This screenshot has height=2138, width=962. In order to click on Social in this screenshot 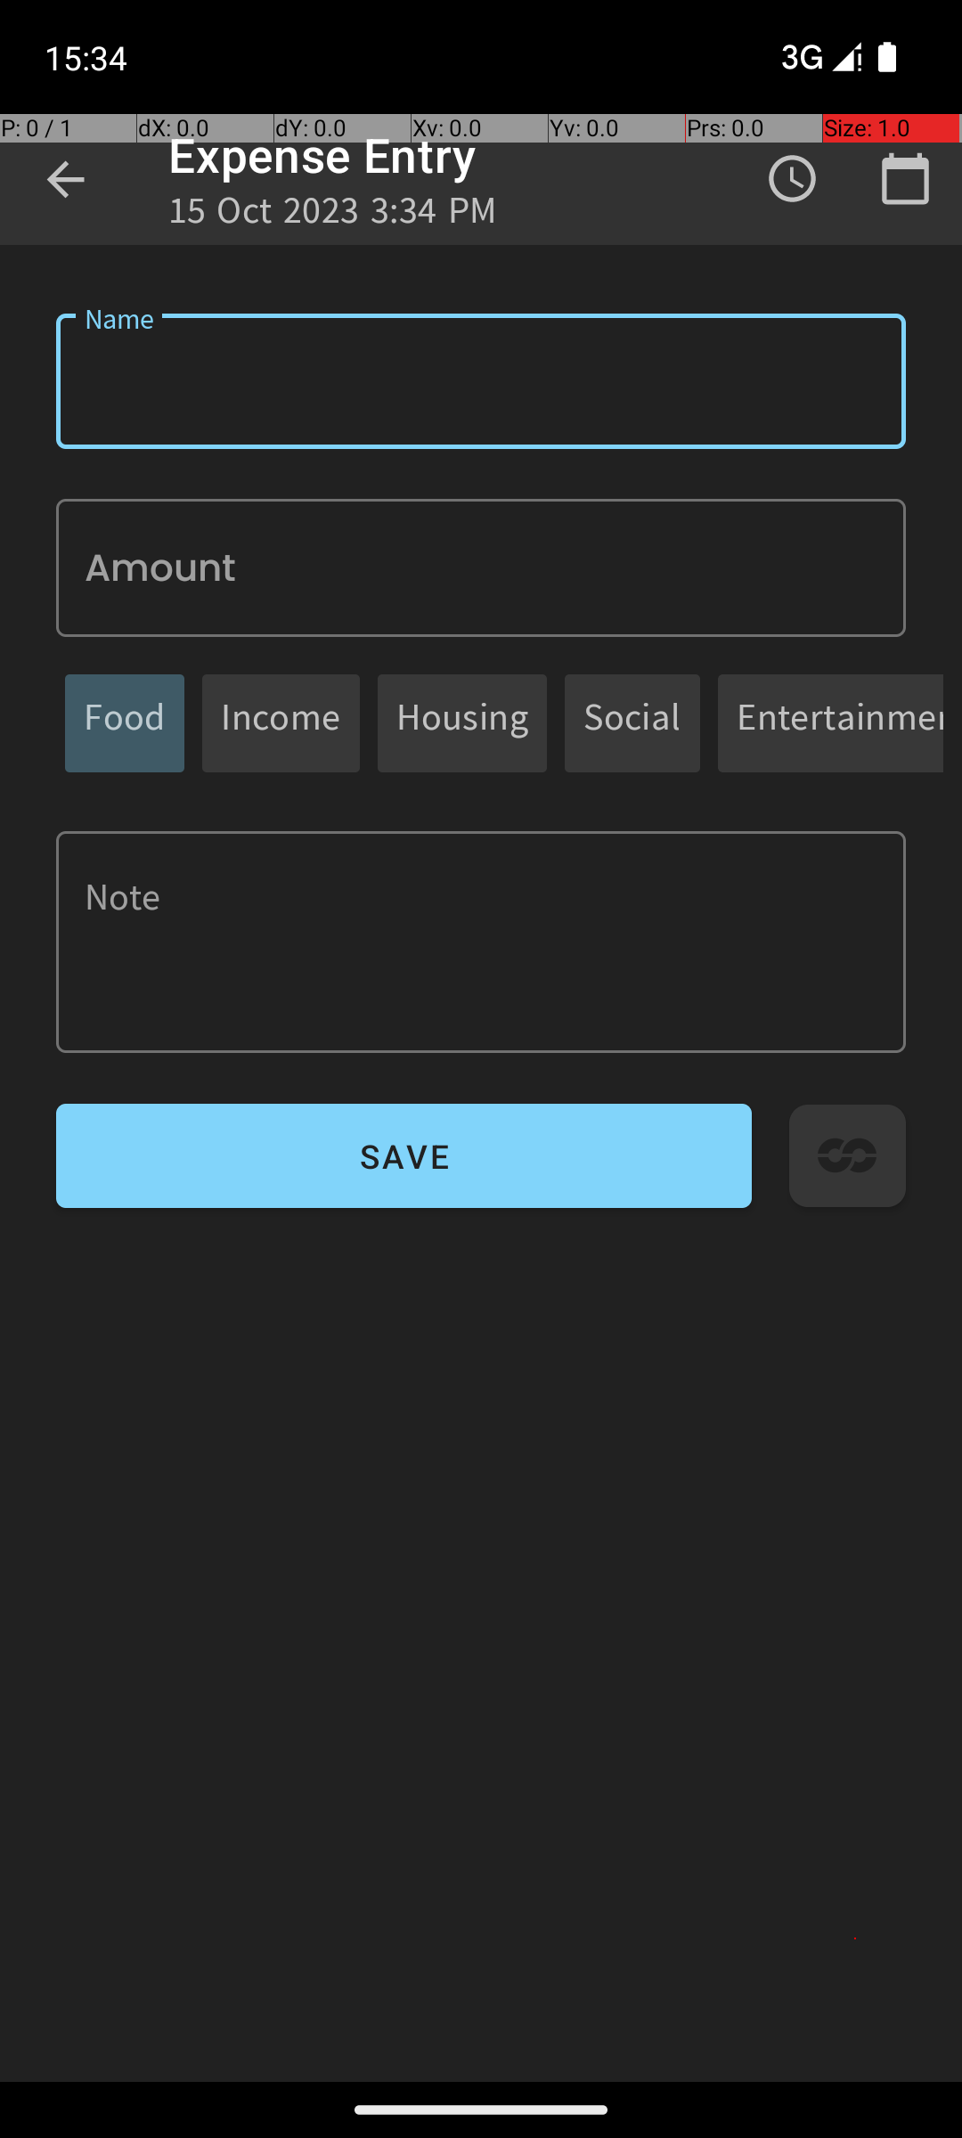, I will do `click(632, 723)`.